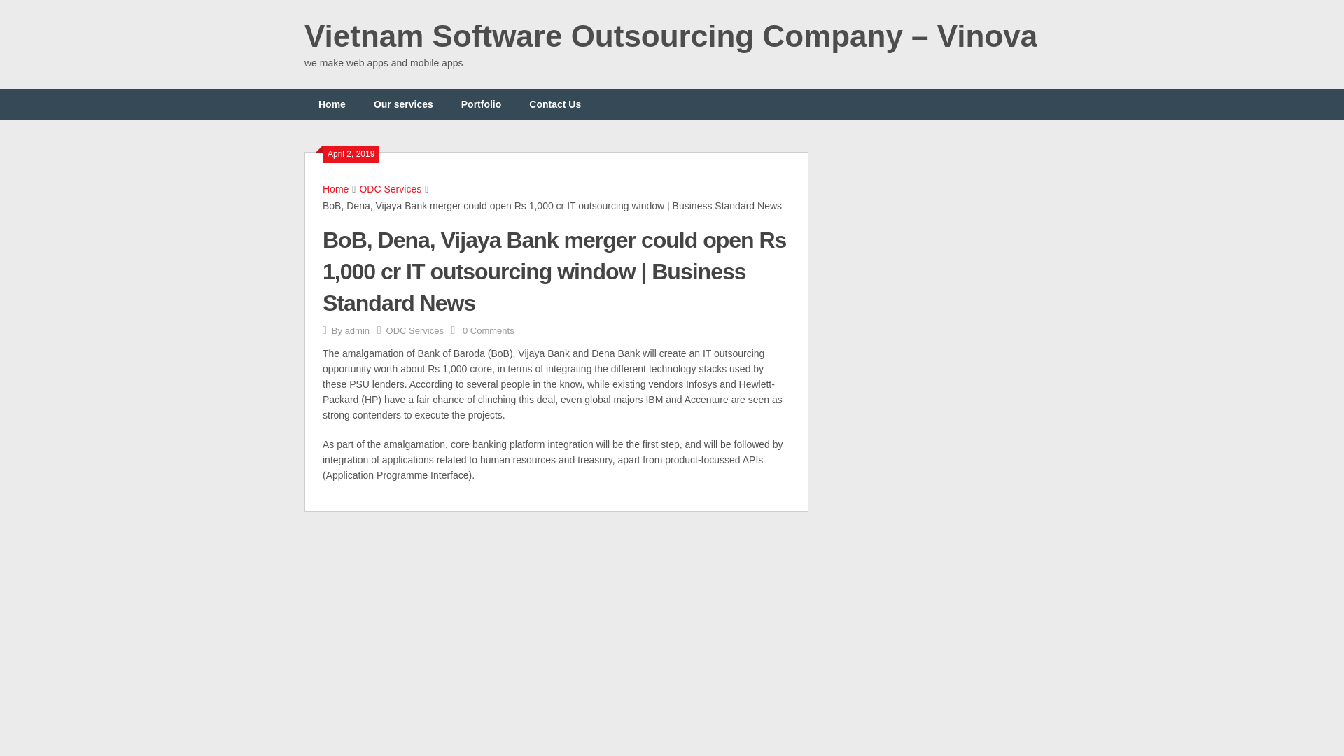 The height and width of the screenshot is (756, 1344). Describe the element at coordinates (482, 104) in the screenshot. I see `Portfolio` at that location.